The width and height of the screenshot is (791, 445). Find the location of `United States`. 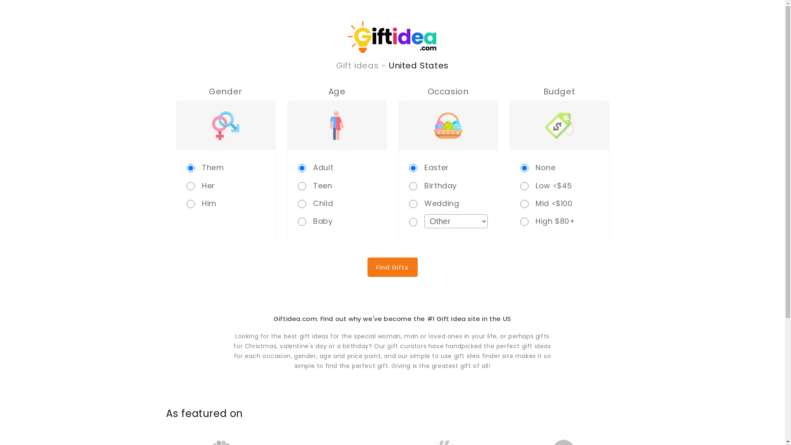

United States is located at coordinates (419, 66).